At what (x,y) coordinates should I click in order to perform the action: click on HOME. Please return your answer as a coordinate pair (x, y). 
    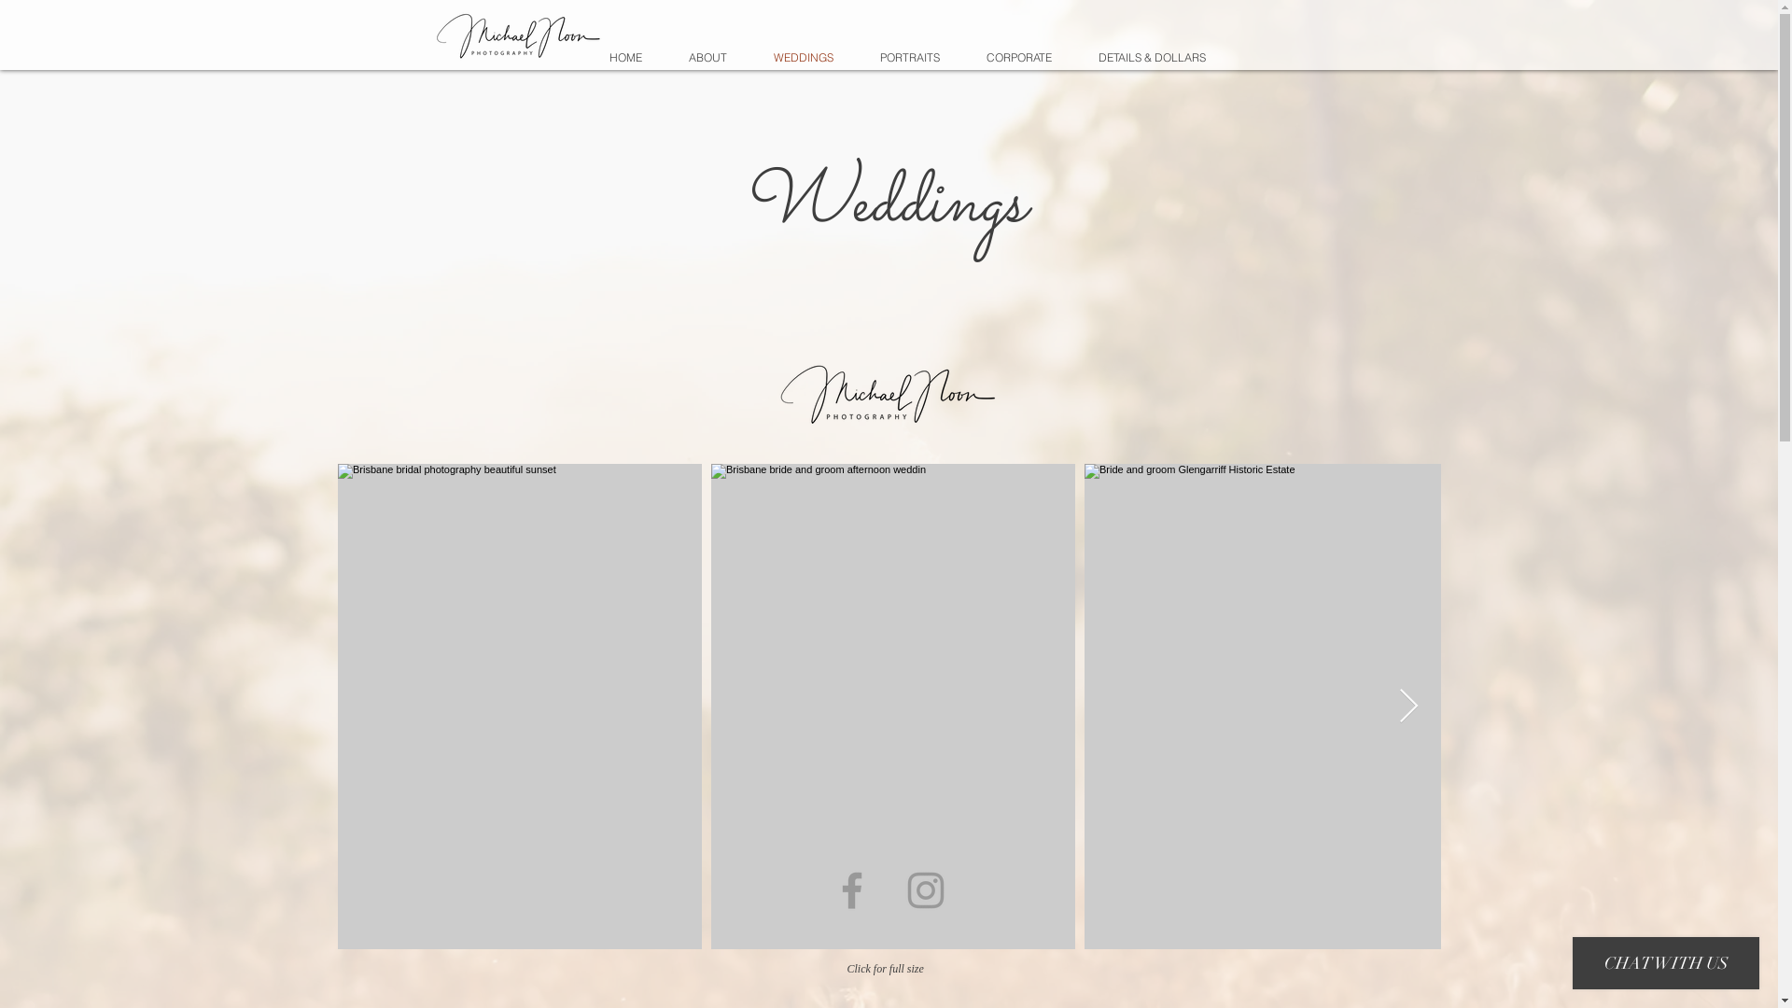
    Looking at the image, I should click on (625, 58).